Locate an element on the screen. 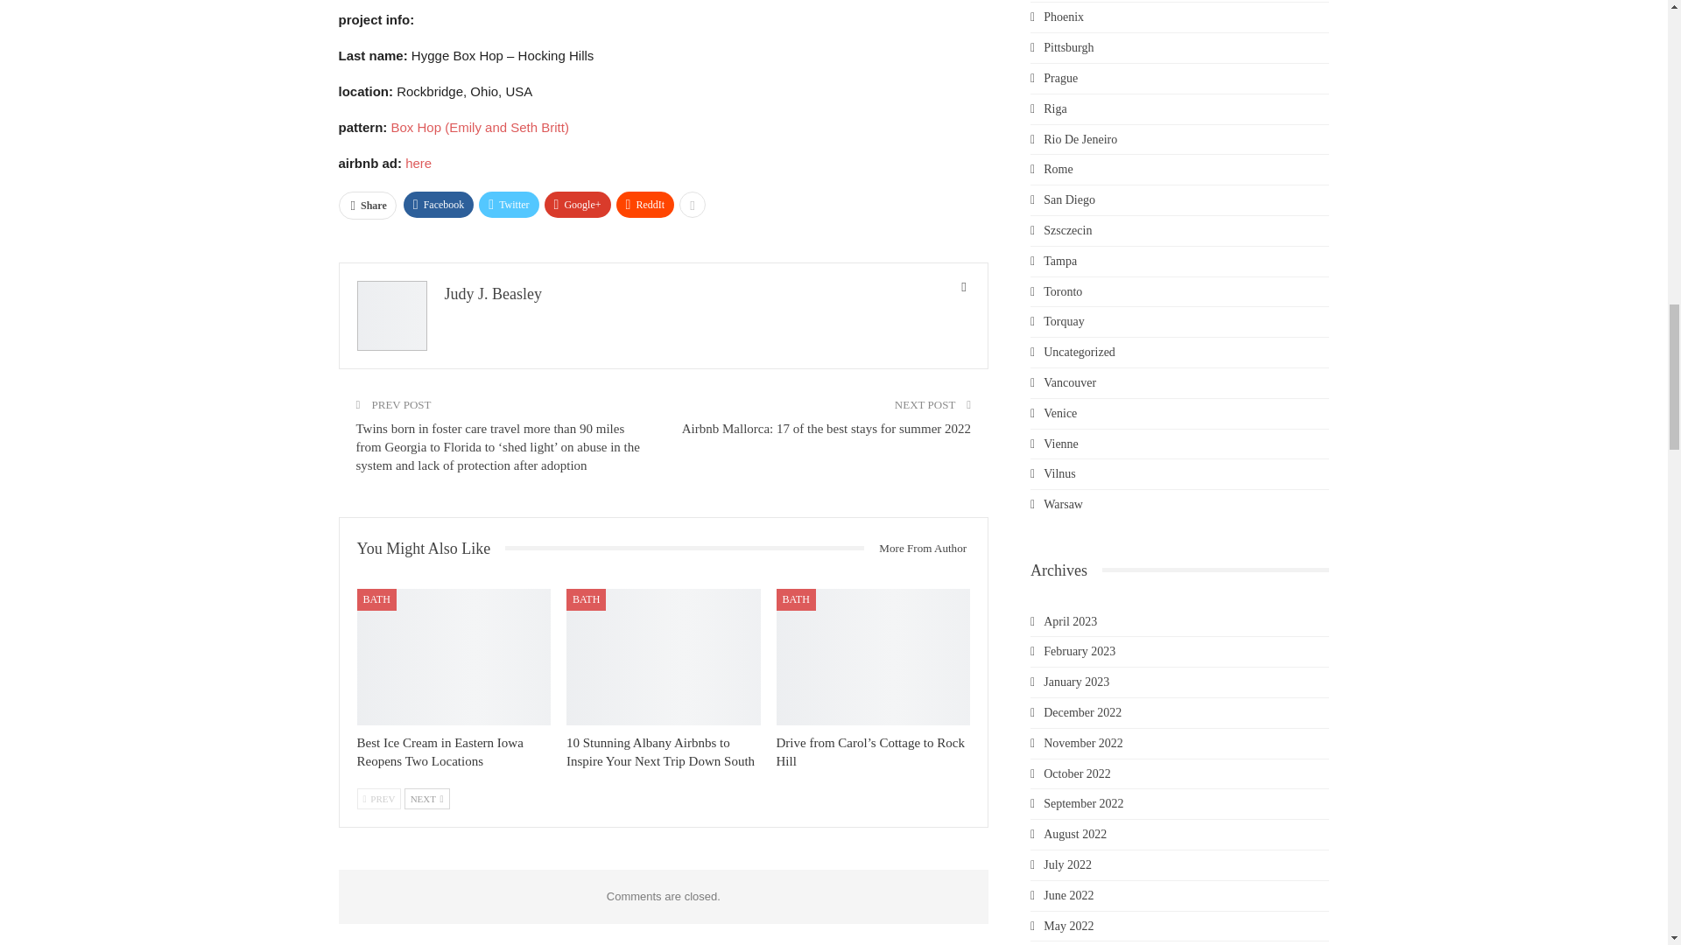 The height and width of the screenshot is (945, 1681). Twitter is located at coordinates (508, 205).